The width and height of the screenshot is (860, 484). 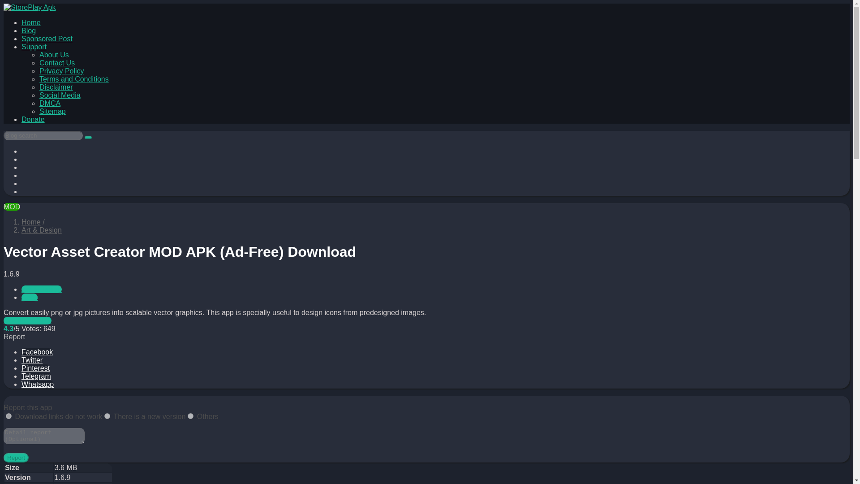 I want to click on Contact Us, so click(x=57, y=63).